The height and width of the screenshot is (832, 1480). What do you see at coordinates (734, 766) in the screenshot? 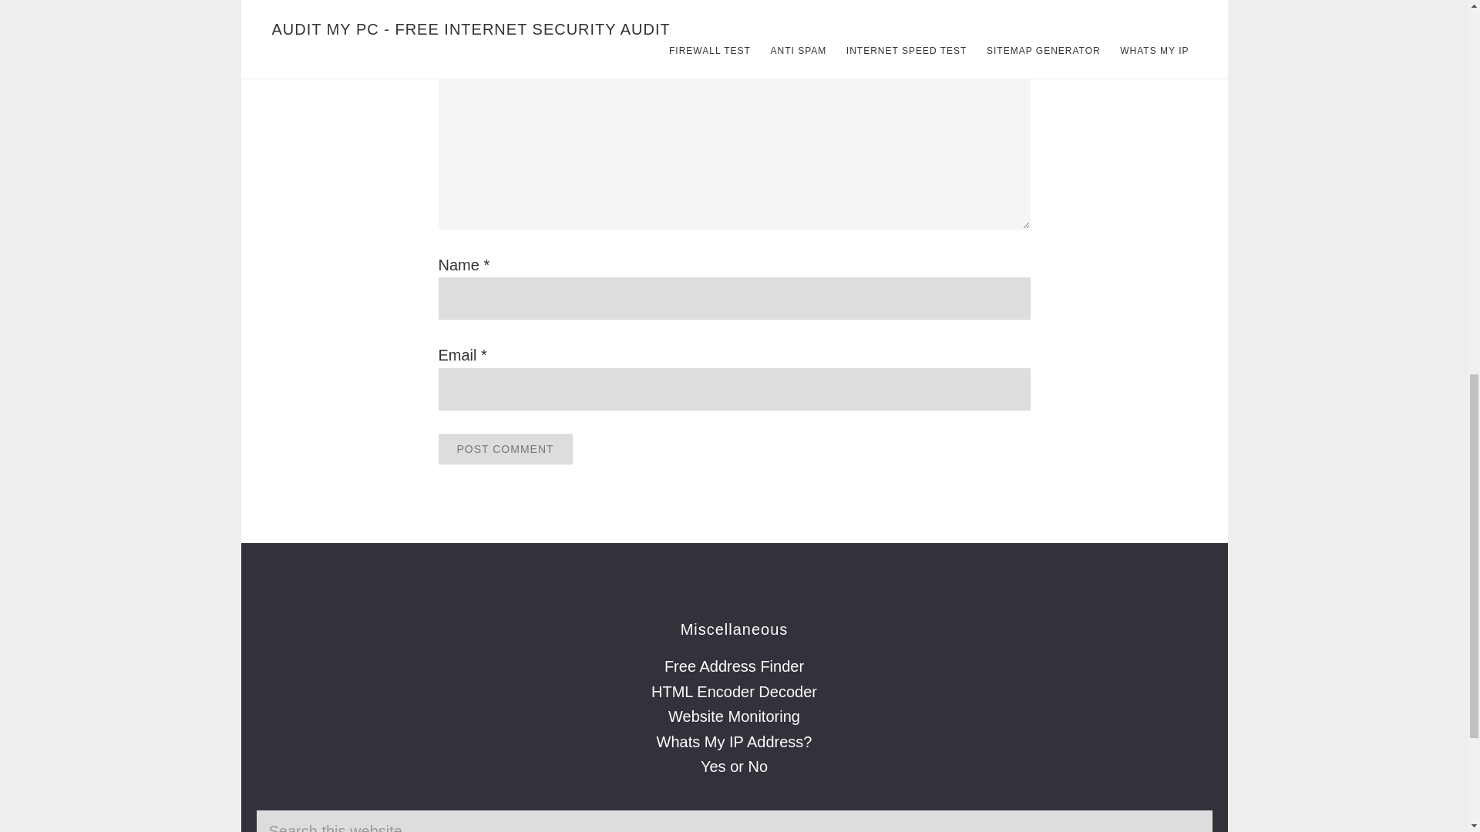
I see `Yes or No` at bounding box center [734, 766].